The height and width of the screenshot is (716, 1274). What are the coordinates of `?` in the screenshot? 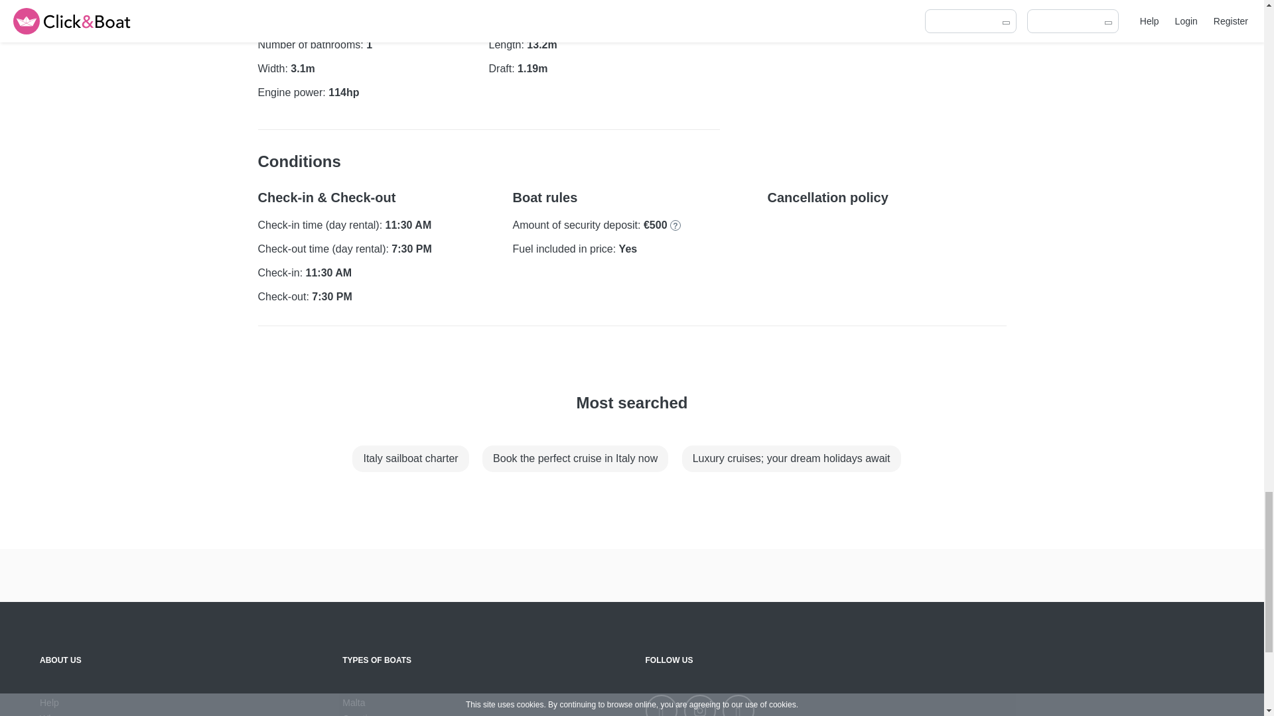 It's located at (675, 225).